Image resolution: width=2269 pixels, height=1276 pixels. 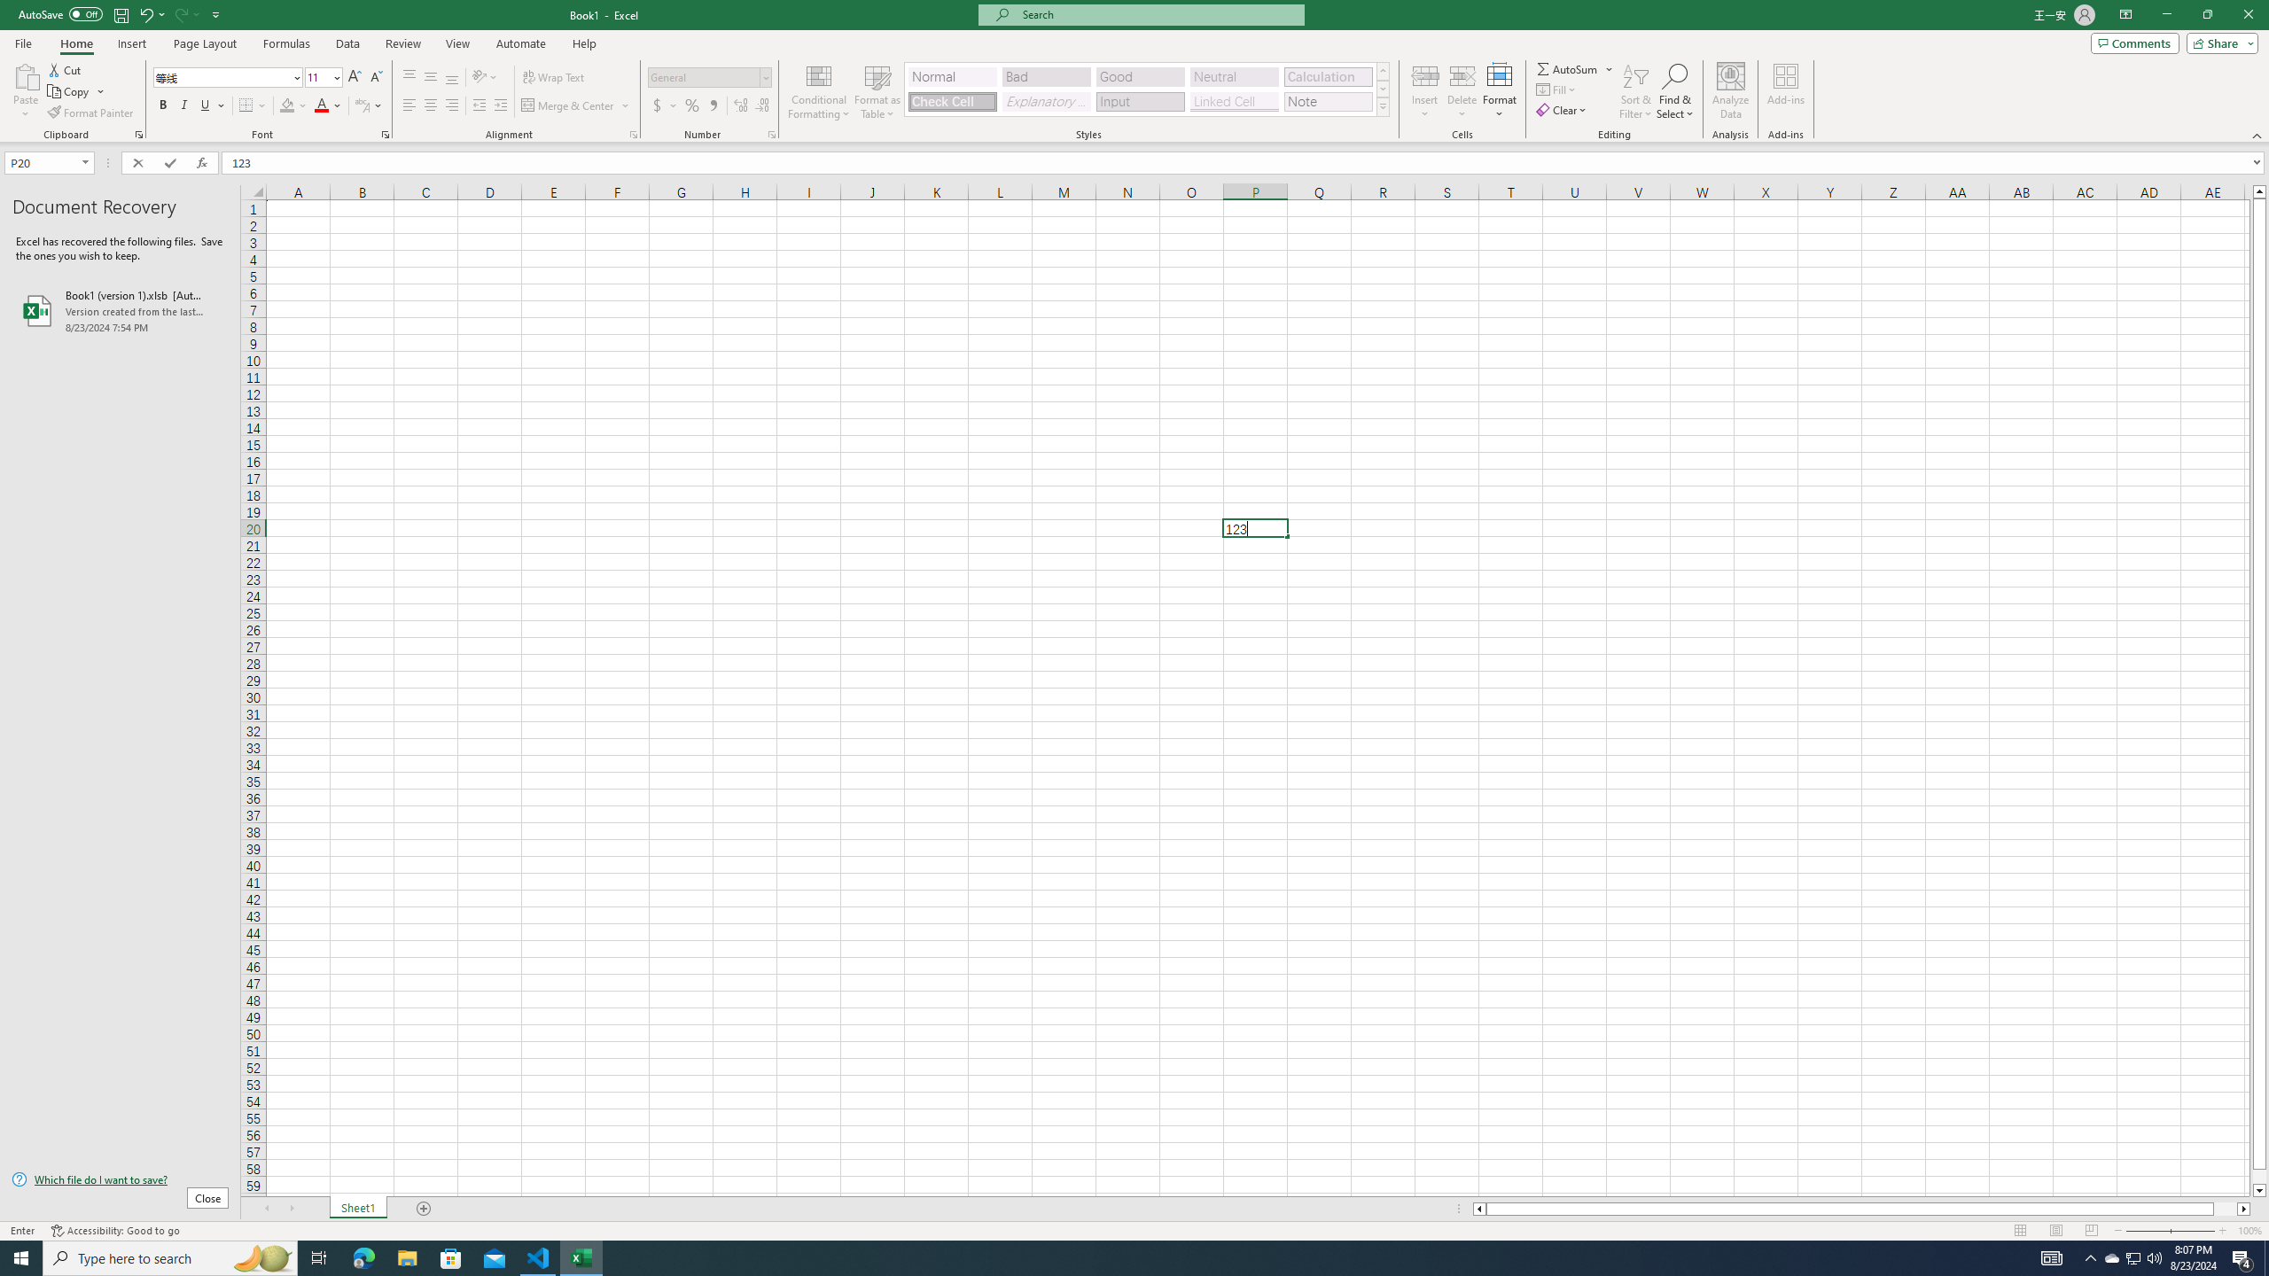 What do you see at coordinates (431, 106) in the screenshot?
I see `Center` at bounding box center [431, 106].